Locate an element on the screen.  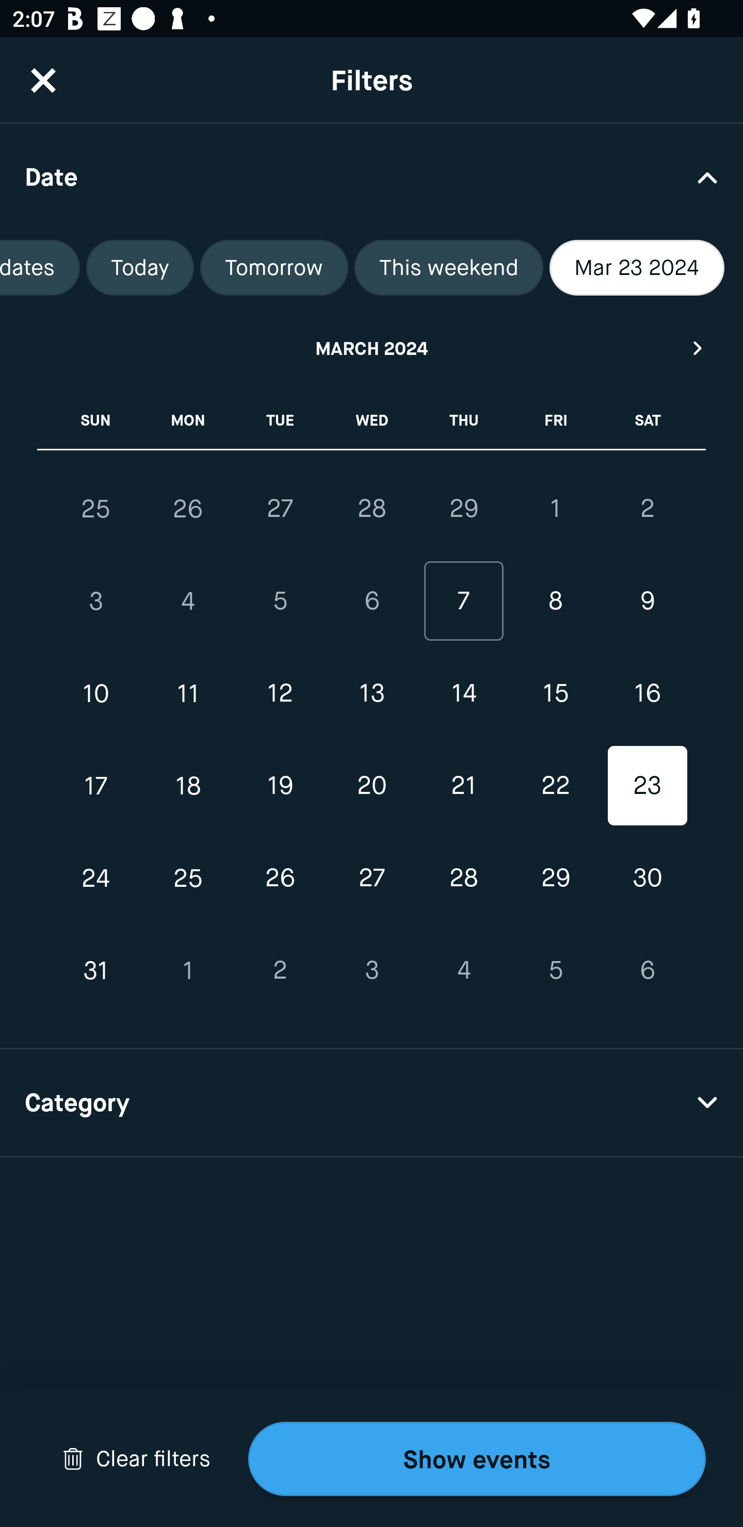
18 is located at coordinates (188, 785).